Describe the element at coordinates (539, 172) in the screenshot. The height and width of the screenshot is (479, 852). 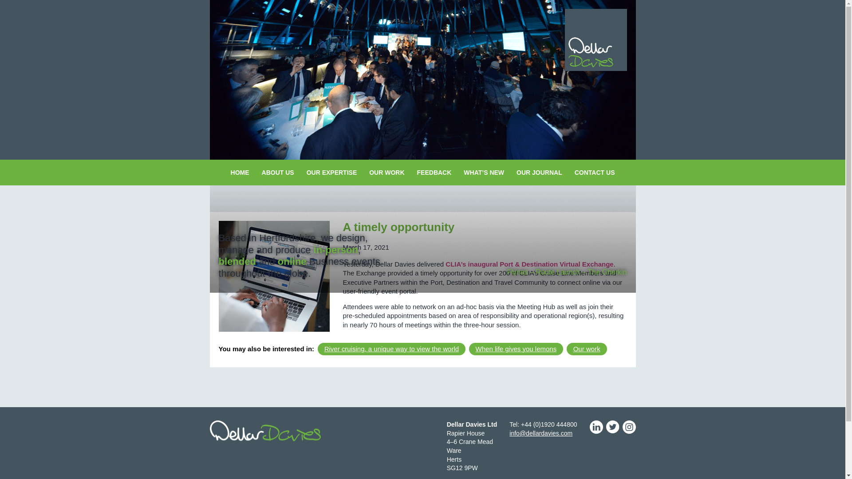
I see `OUR JOURNAL` at that location.